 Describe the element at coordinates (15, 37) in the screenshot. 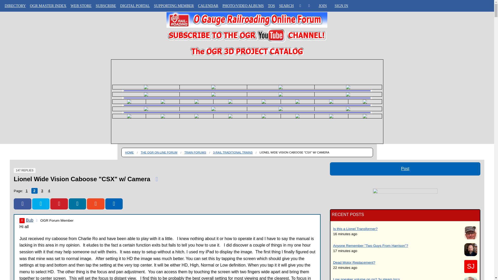

I see `OGR VIDEOS` at that location.